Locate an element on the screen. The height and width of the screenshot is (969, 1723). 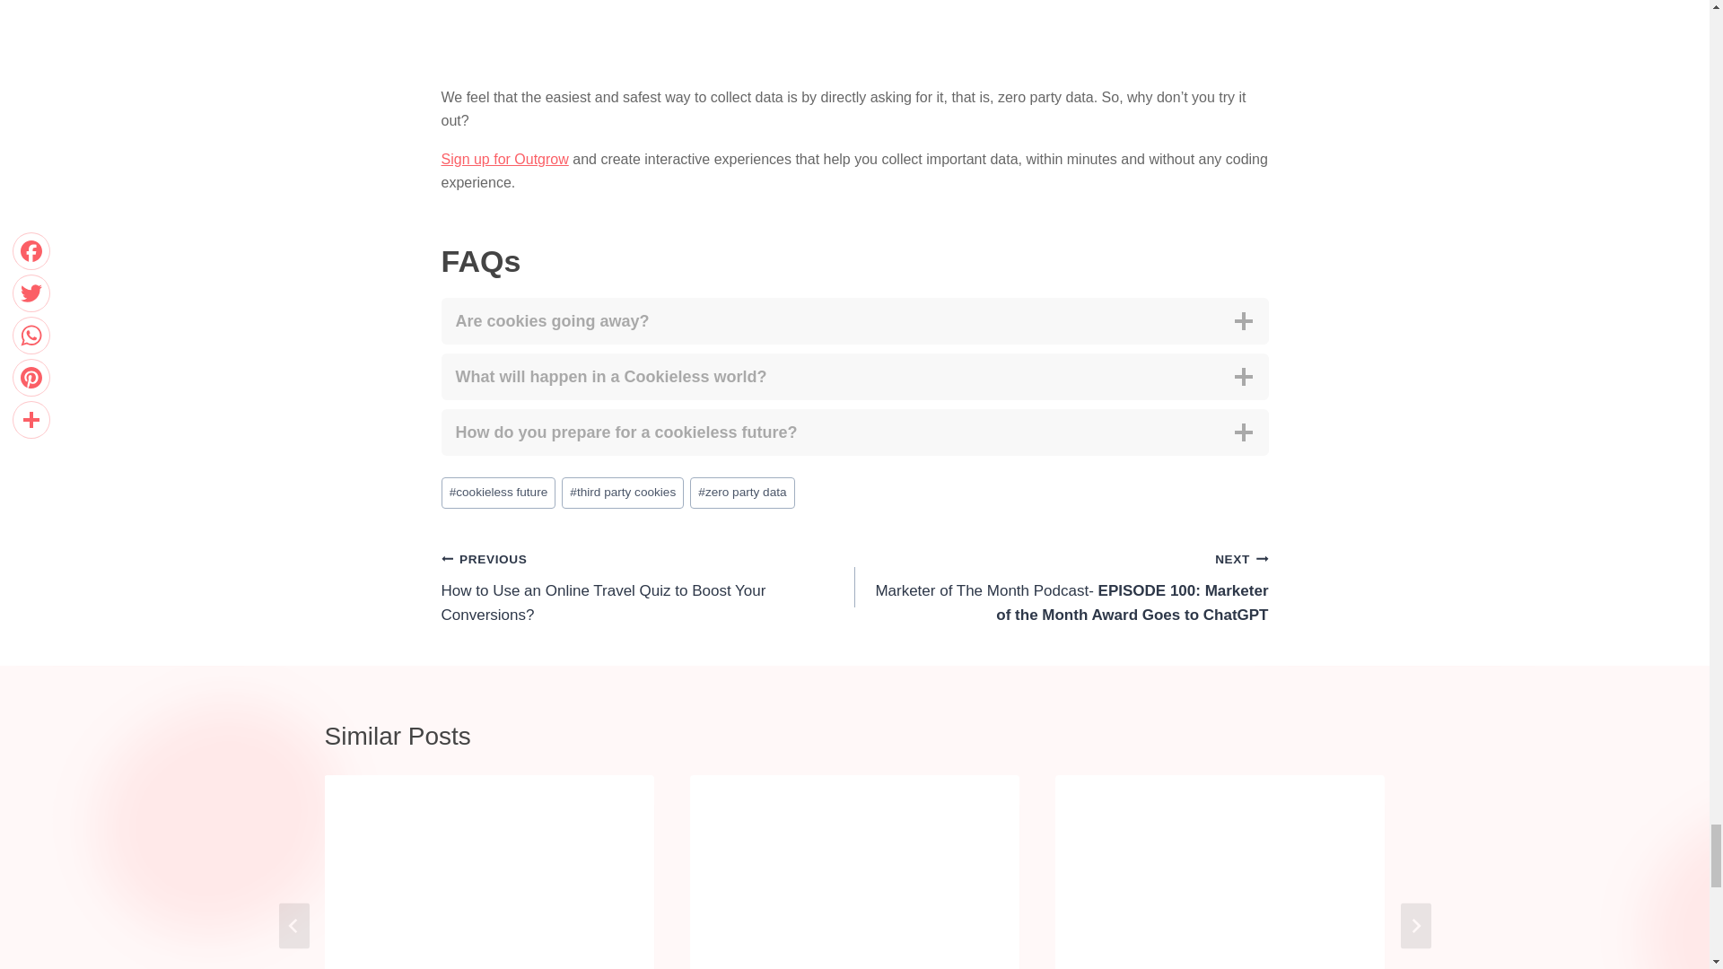
third party cookies is located at coordinates (623, 493).